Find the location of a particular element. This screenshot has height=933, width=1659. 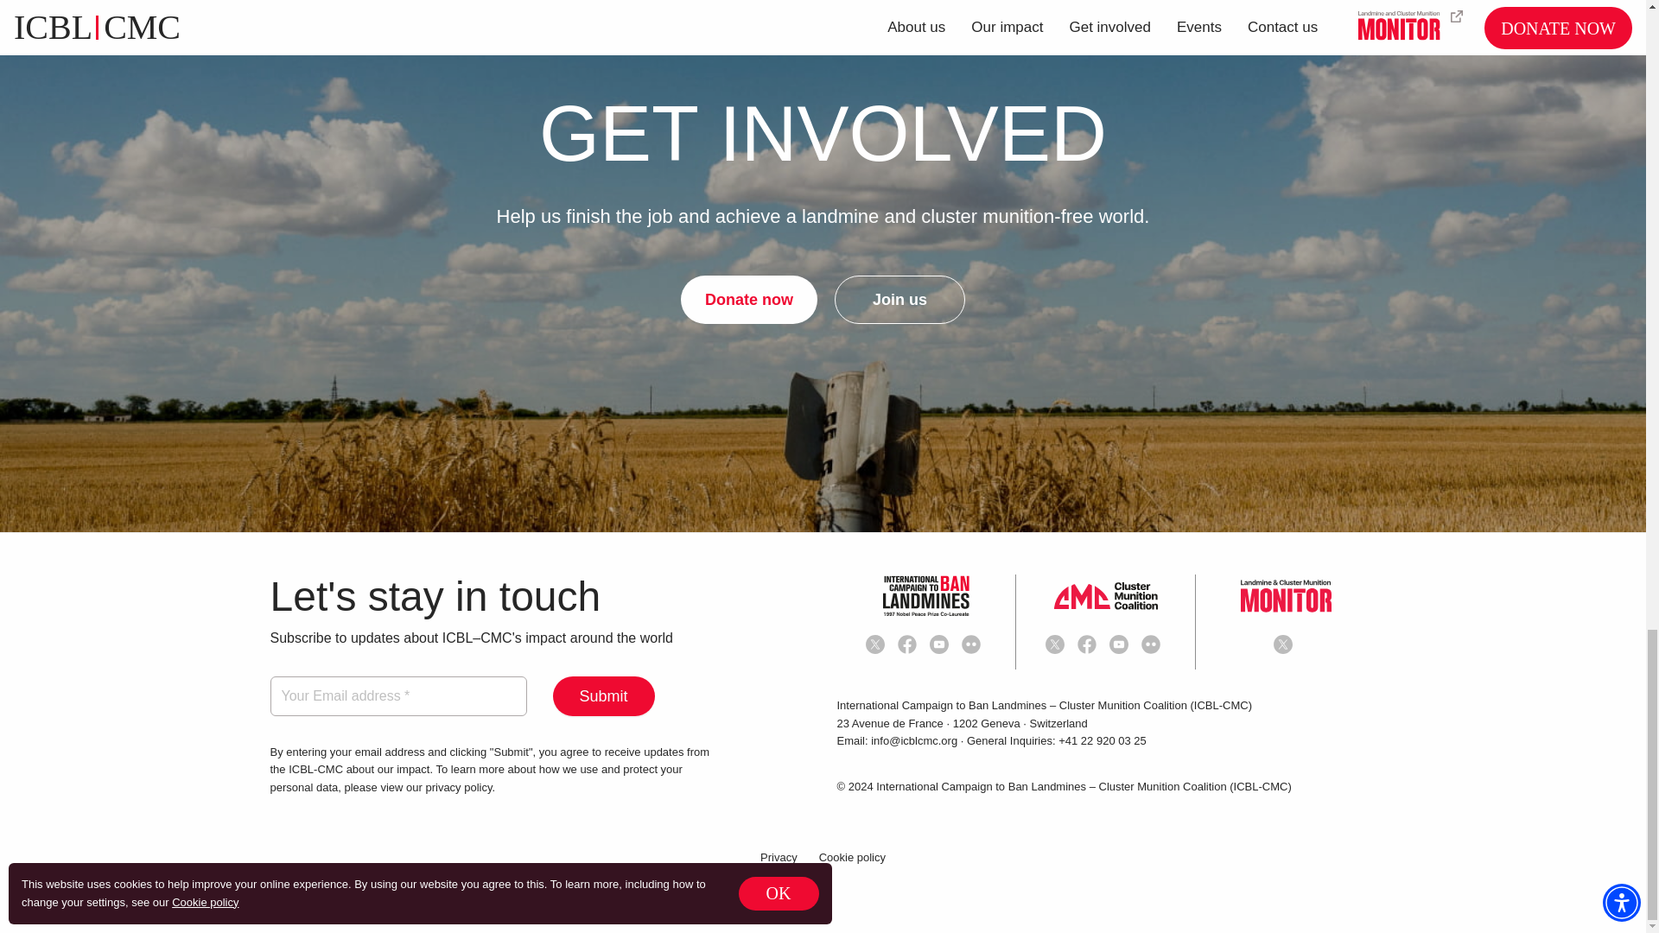

Flickr is located at coordinates (1153, 644).